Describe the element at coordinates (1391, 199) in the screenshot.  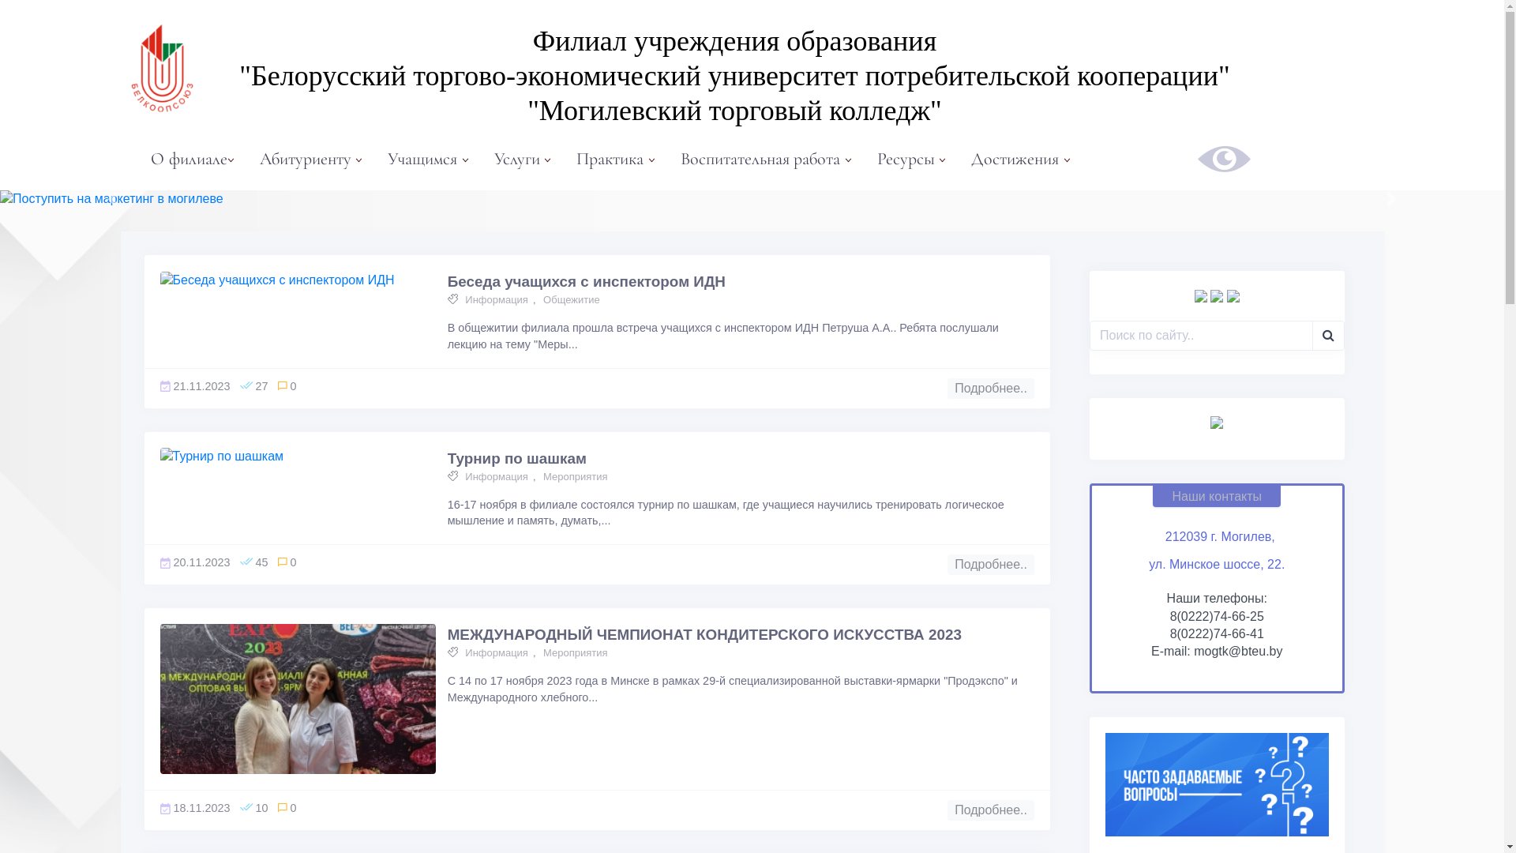
I see `Next` at that location.